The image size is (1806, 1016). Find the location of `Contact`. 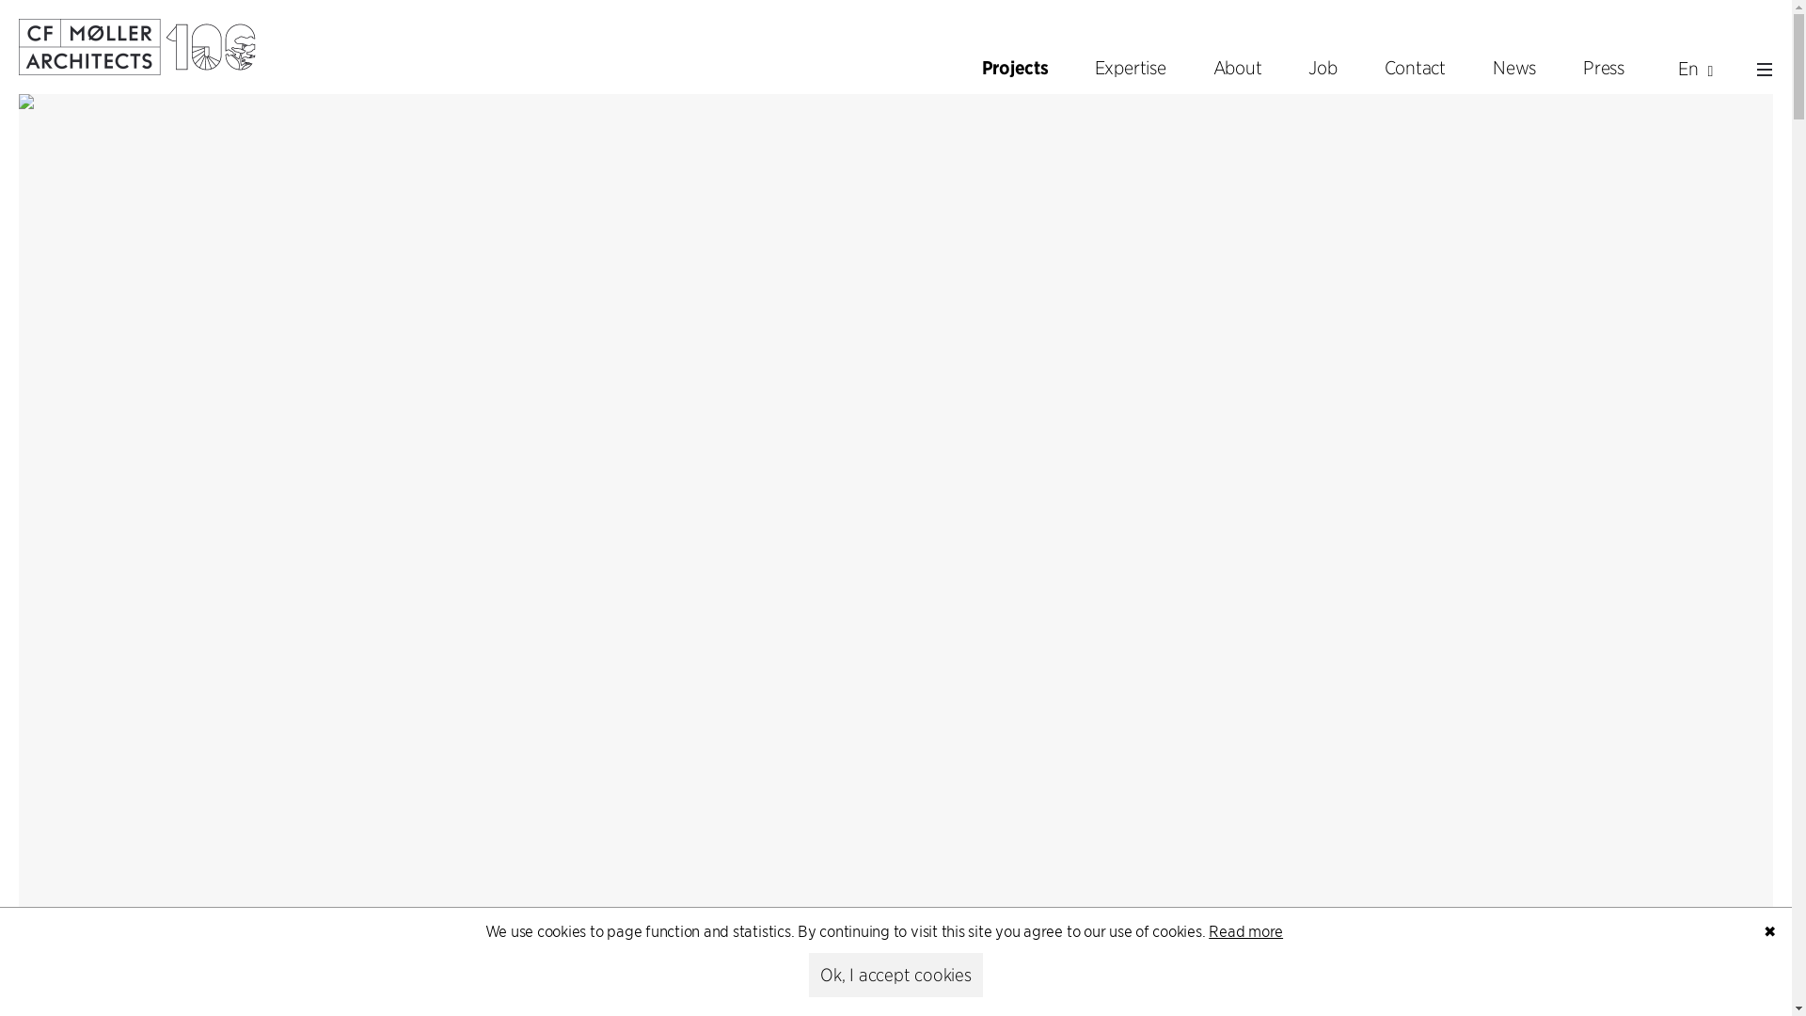

Contact is located at coordinates (1415, 69).